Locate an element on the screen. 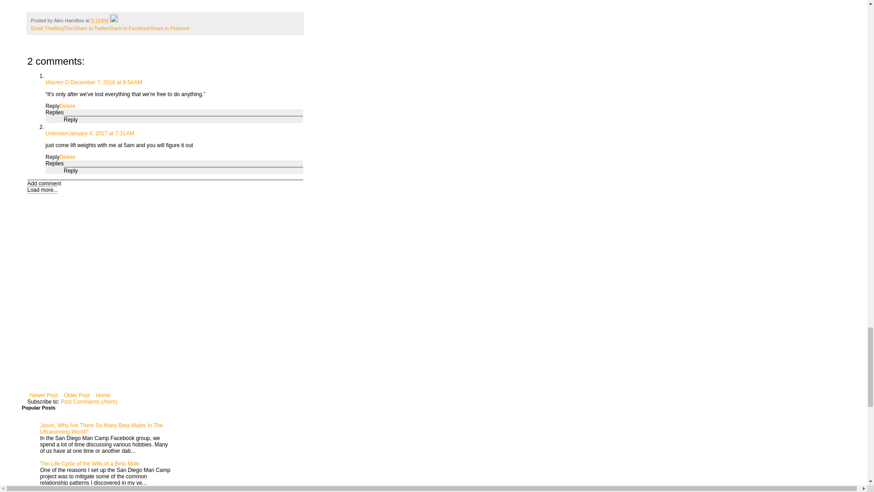 The width and height of the screenshot is (874, 492). Edit Post is located at coordinates (114, 20).